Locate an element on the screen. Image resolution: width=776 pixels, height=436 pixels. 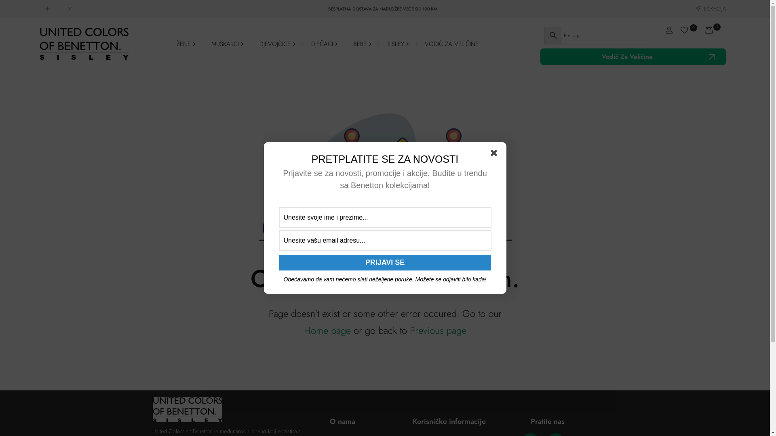
Take Action Now! is located at coordinates (120, 8).